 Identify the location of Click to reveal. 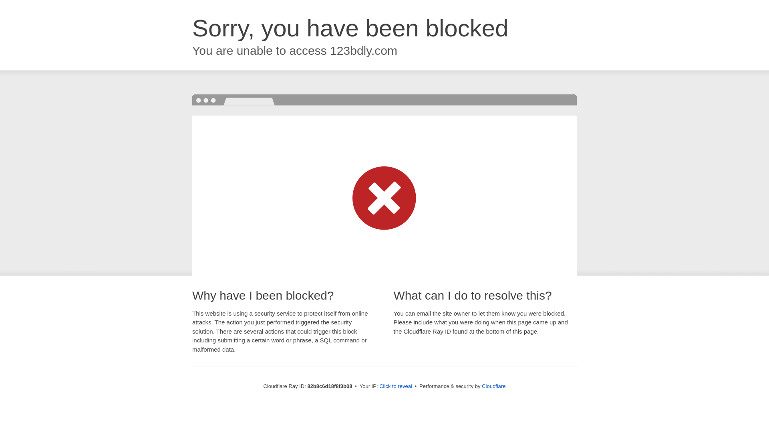
(396, 386).